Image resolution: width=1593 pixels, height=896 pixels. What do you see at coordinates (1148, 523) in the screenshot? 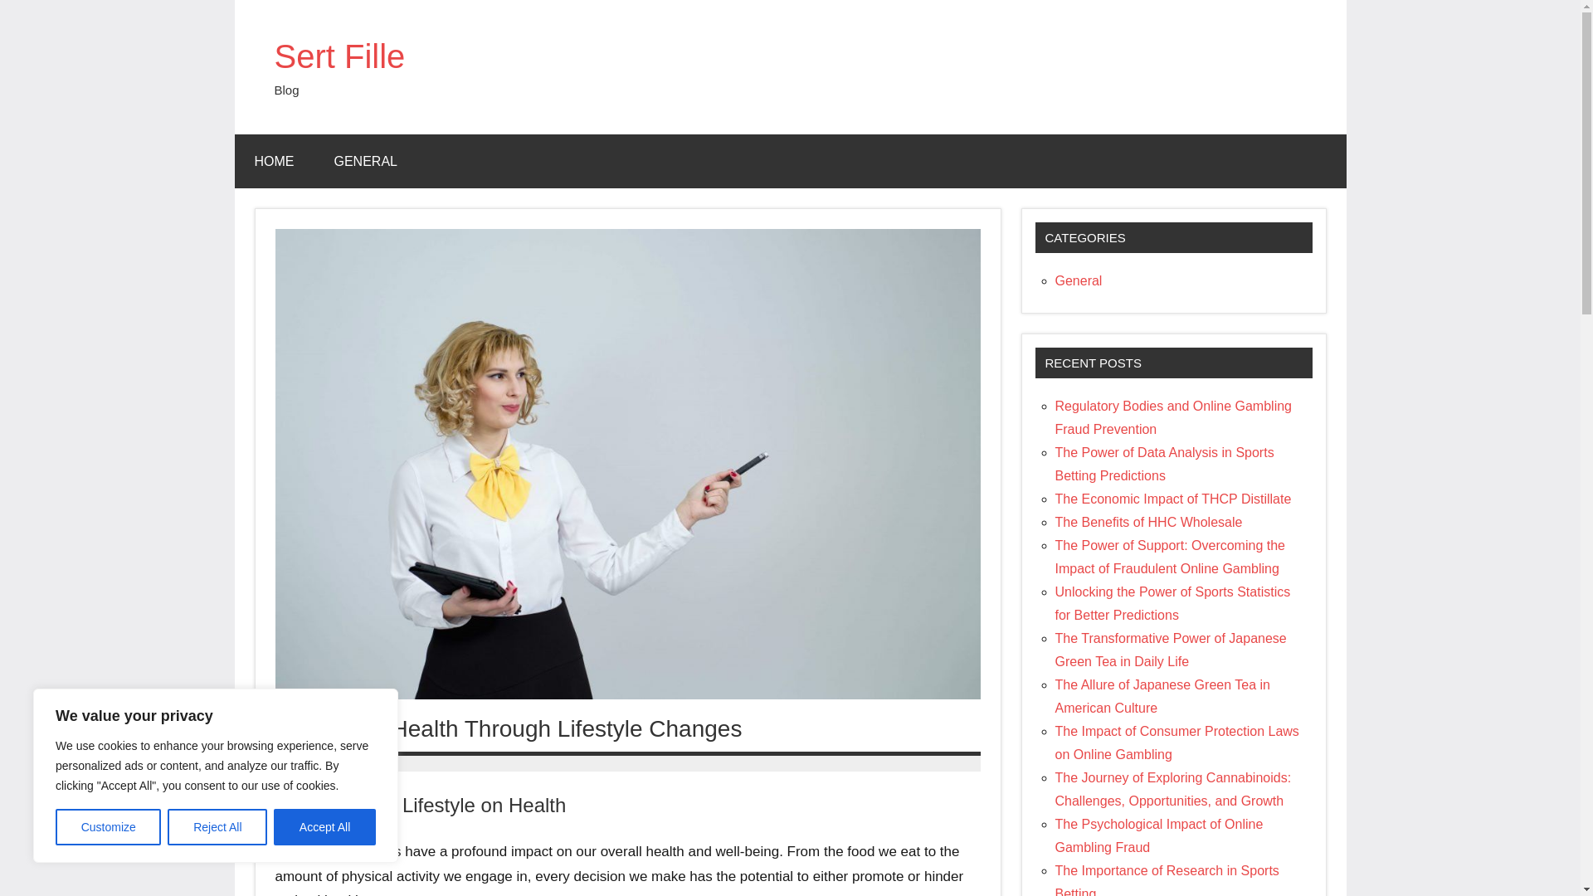
I see `The Benefits of HHC Wholesale` at bounding box center [1148, 523].